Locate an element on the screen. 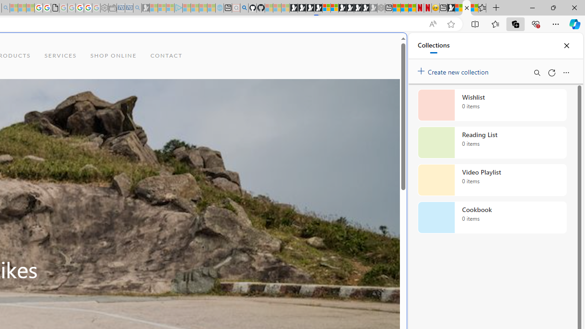 The width and height of the screenshot is (585, 329). Overview is located at coordinates (335, 8).